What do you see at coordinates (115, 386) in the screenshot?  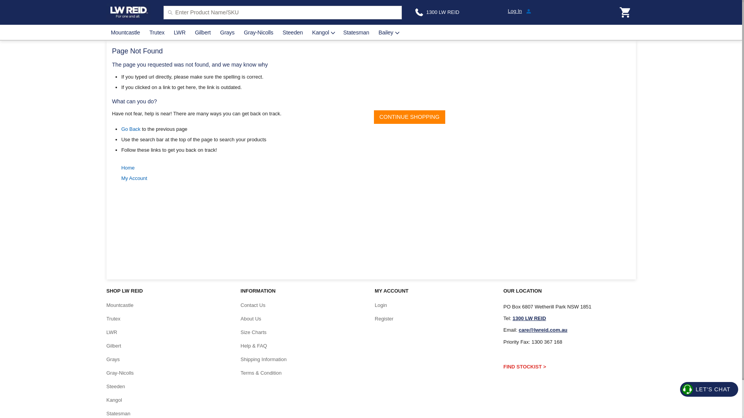 I see `Steeden` at bounding box center [115, 386].